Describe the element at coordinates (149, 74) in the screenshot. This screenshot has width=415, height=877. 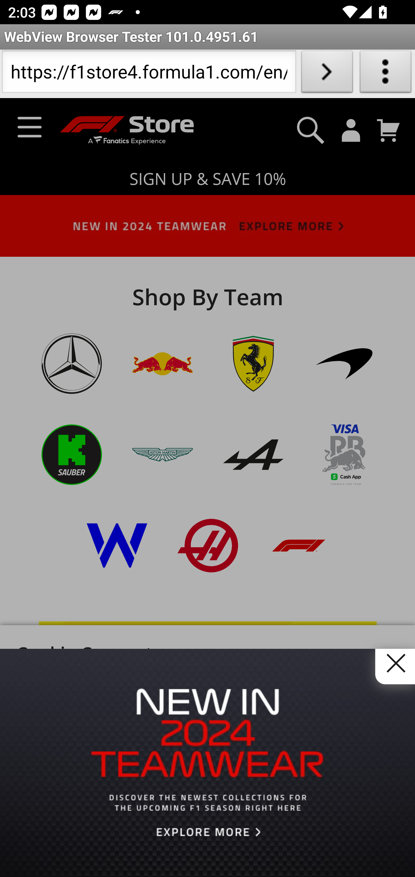
I see `https://f1store4.formula1.com/en/` at that location.